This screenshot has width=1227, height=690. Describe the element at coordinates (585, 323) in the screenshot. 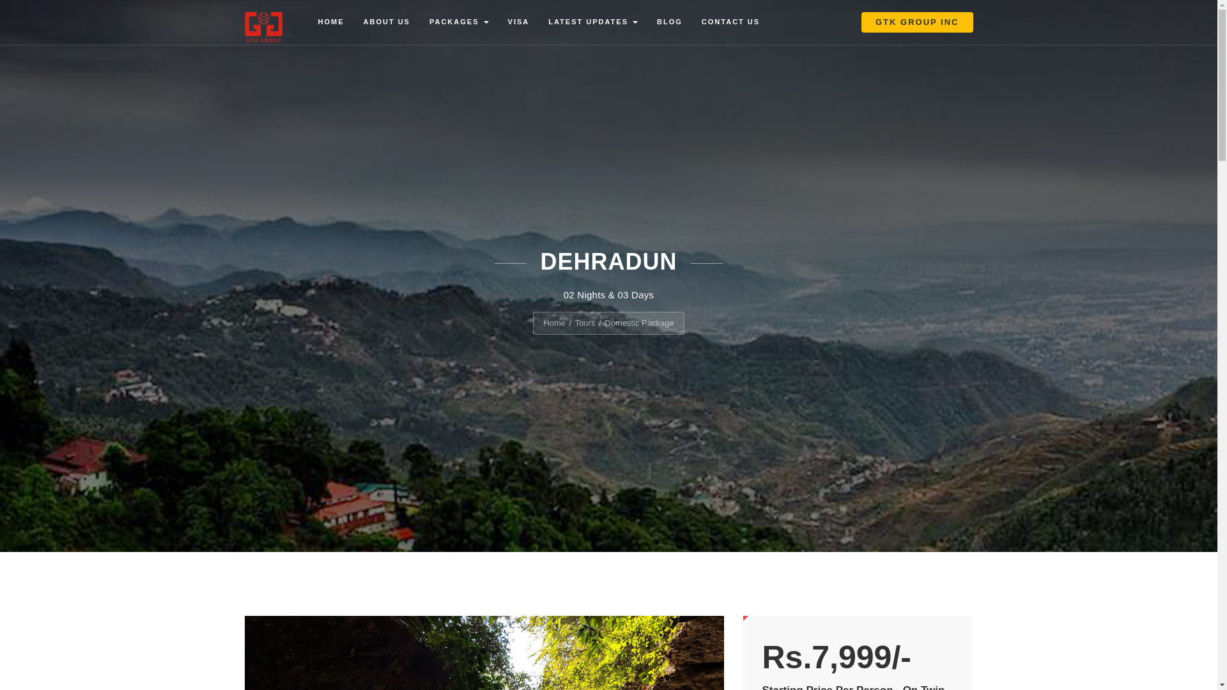

I see `Tours` at that location.